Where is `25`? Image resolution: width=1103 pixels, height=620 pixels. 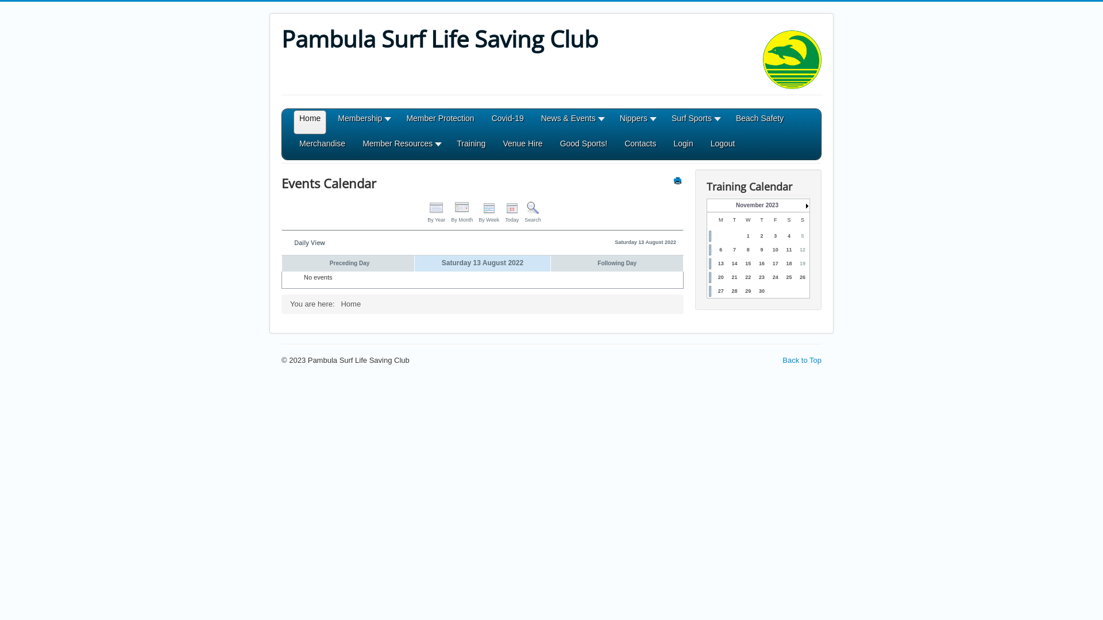 25 is located at coordinates (789, 277).